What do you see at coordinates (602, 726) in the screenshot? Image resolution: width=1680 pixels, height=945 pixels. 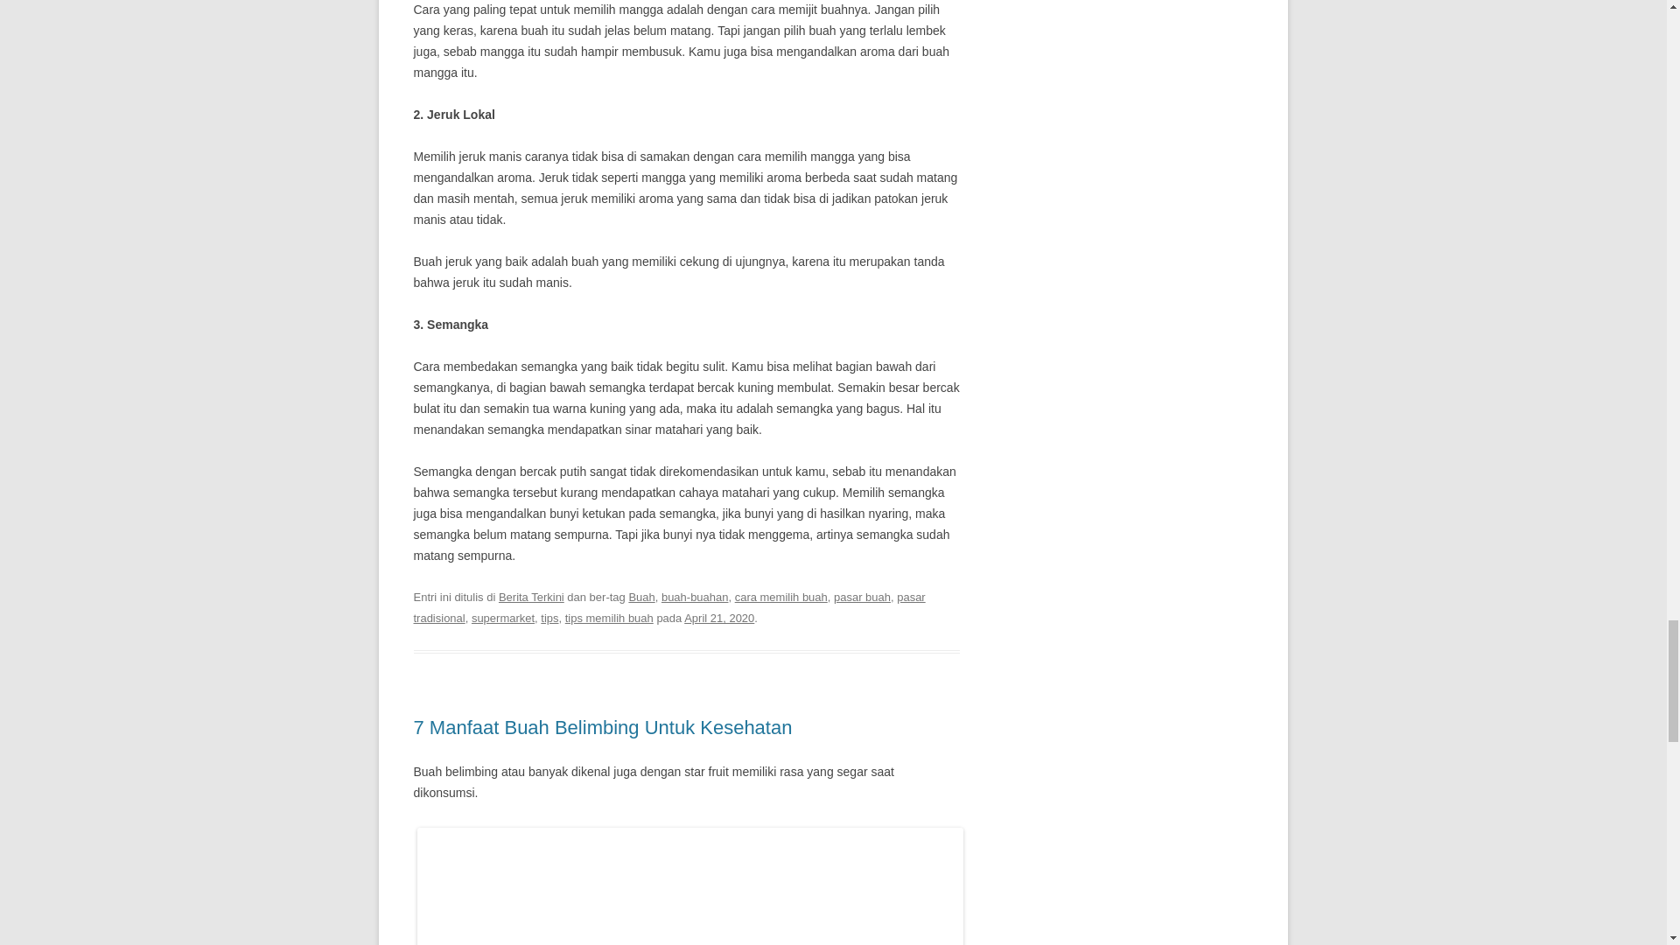 I see `7 Manfaat Buah Belimbing Untuk Kesehatan` at bounding box center [602, 726].